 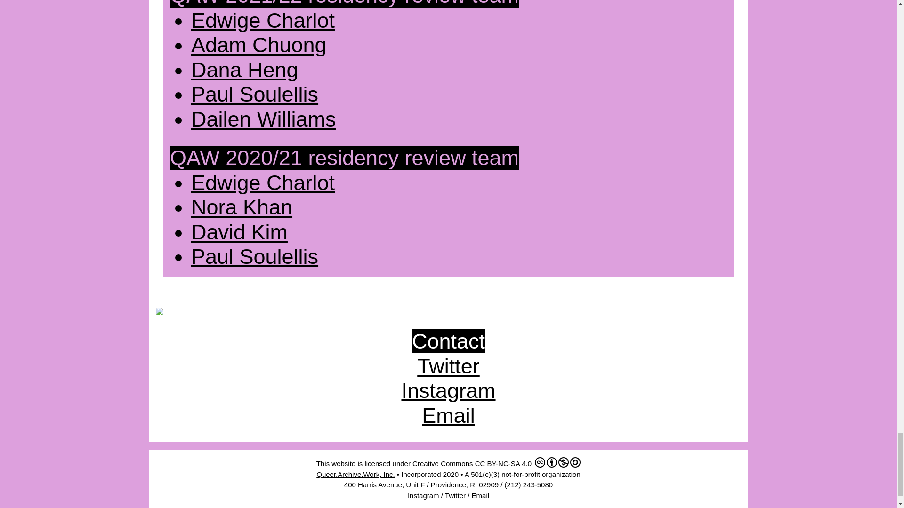 I want to click on Twitter, so click(x=448, y=366).